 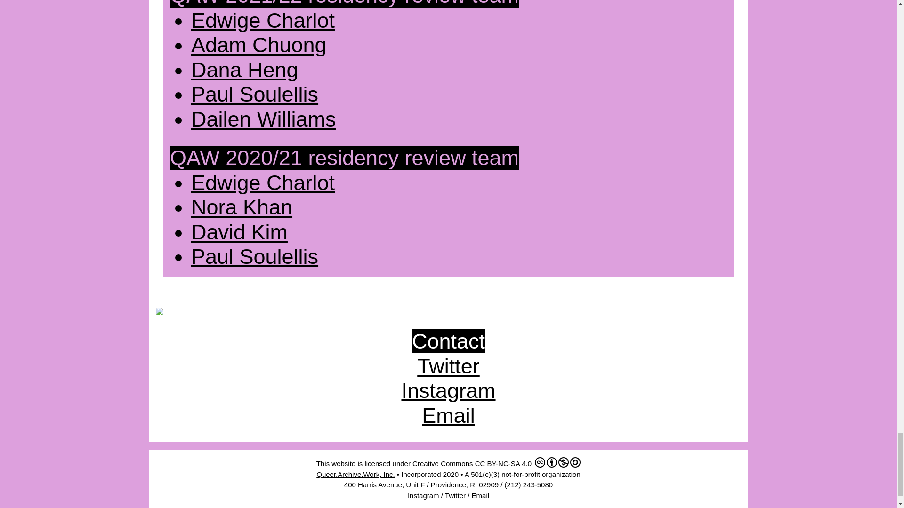 I want to click on Twitter, so click(x=448, y=366).